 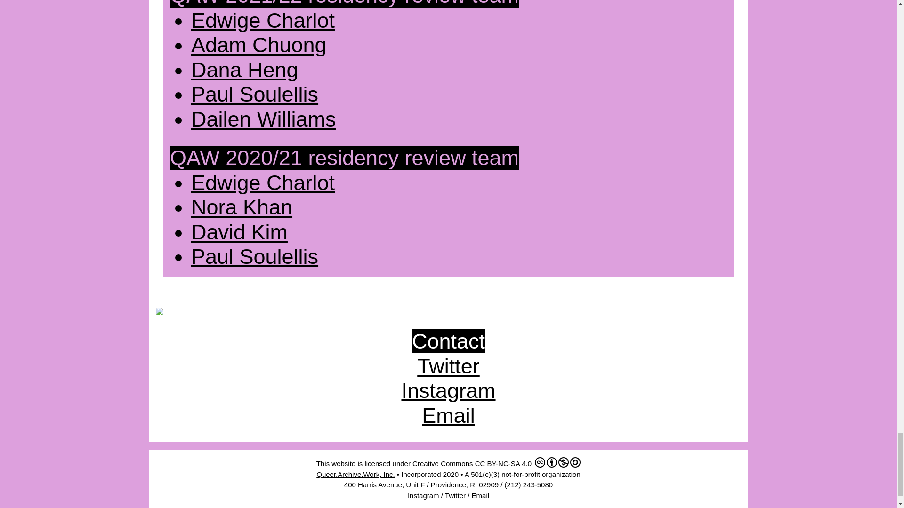 I want to click on Twitter, so click(x=448, y=366).